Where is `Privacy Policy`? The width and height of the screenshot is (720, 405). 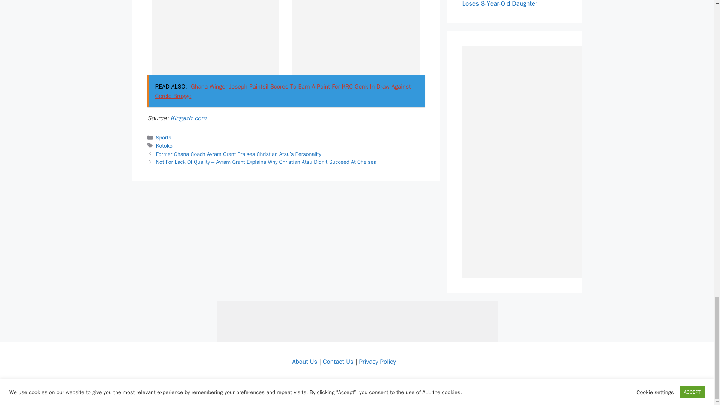 Privacy Policy is located at coordinates (377, 361).